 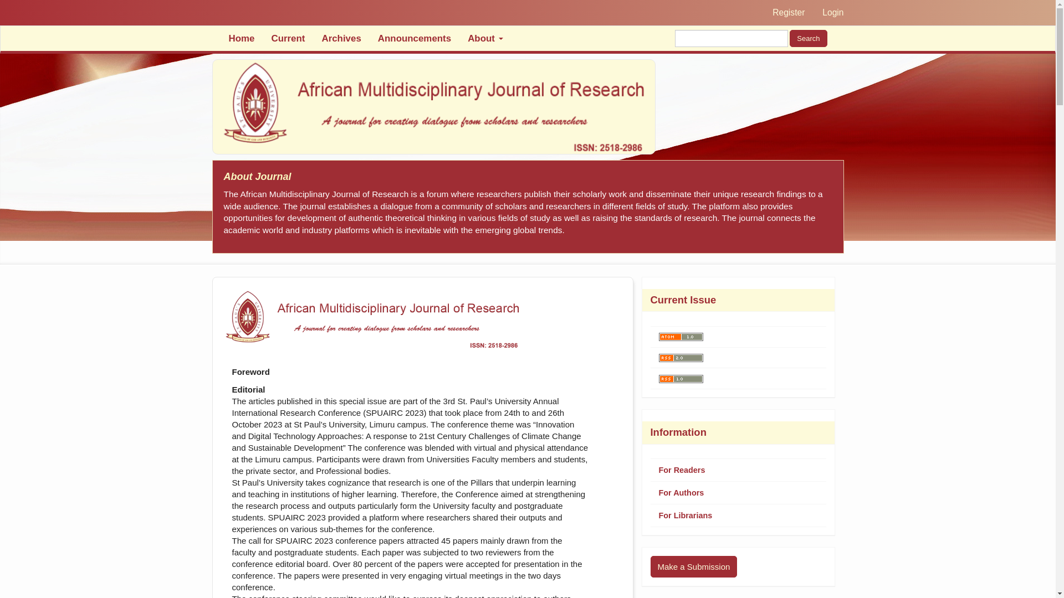 I want to click on Register, so click(x=788, y=13).